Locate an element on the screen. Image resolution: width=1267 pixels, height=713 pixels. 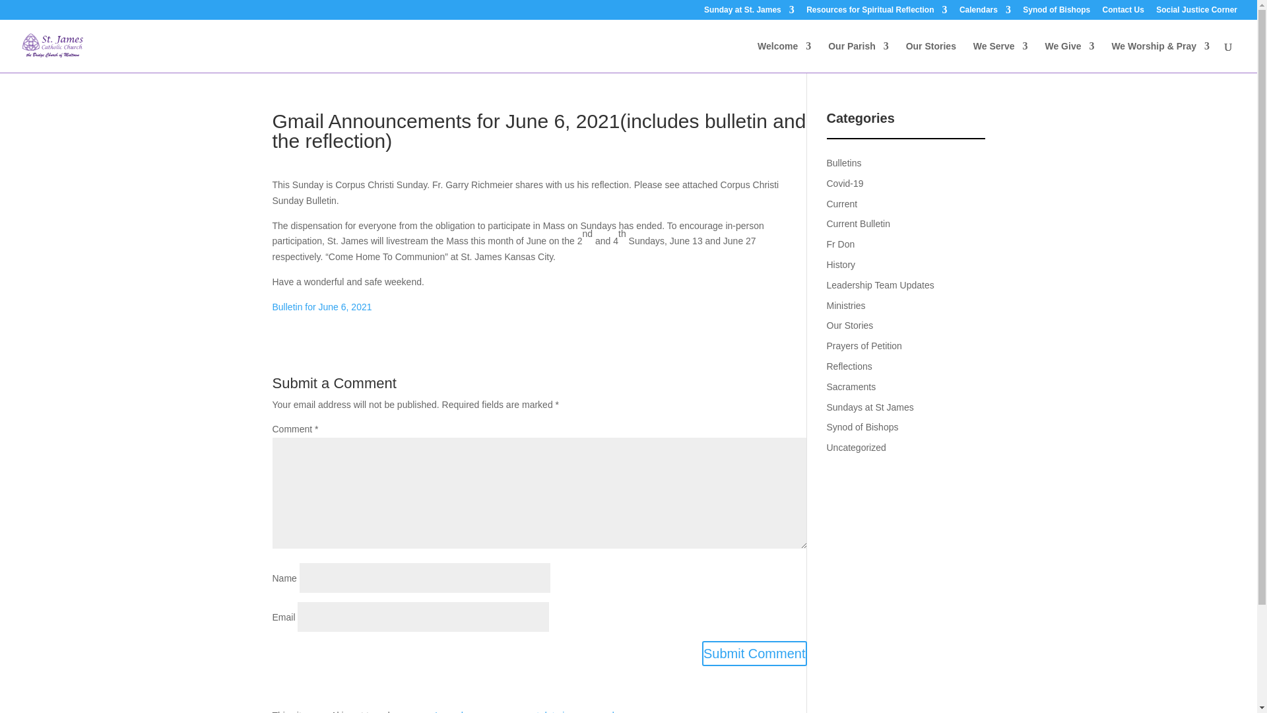
Contact Us is located at coordinates (1123, 13).